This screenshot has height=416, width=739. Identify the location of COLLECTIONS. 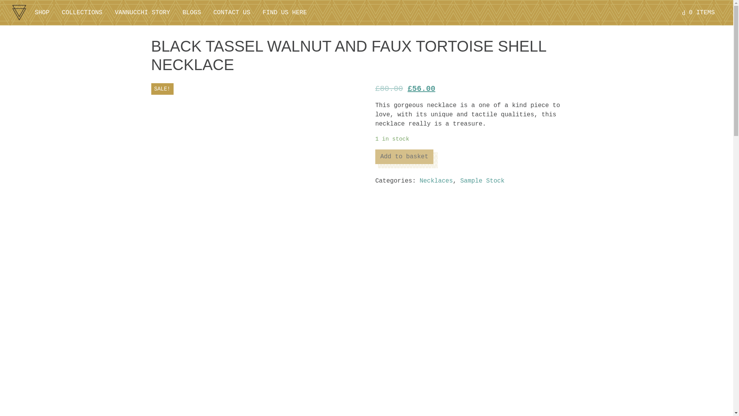
(82, 12).